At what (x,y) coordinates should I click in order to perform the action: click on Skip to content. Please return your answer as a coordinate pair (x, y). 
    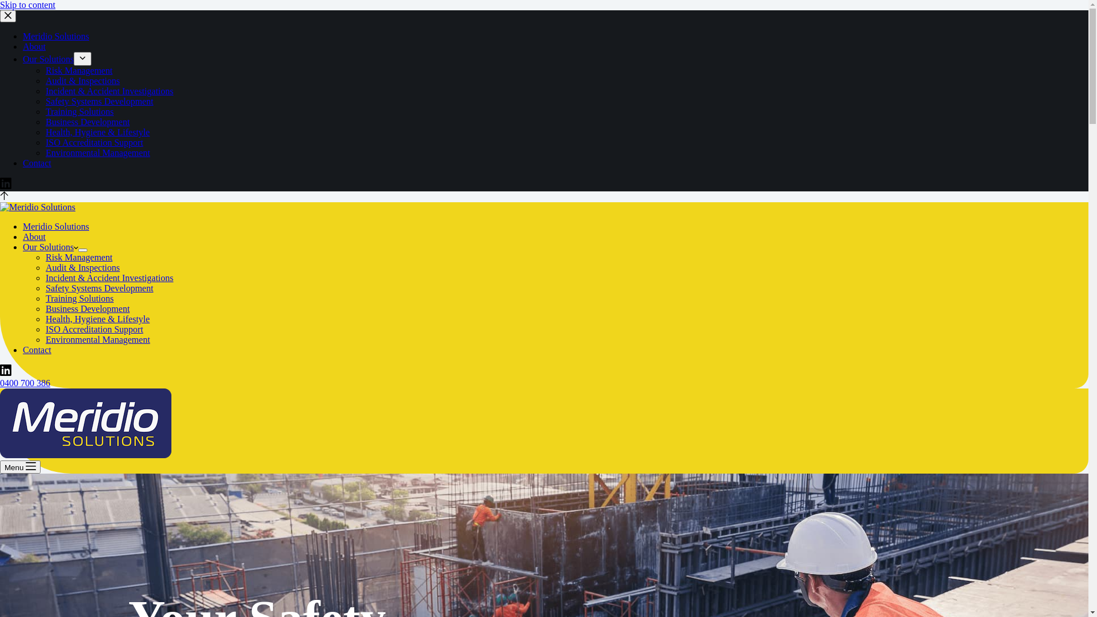
    Looking at the image, I should click on (27, 5).